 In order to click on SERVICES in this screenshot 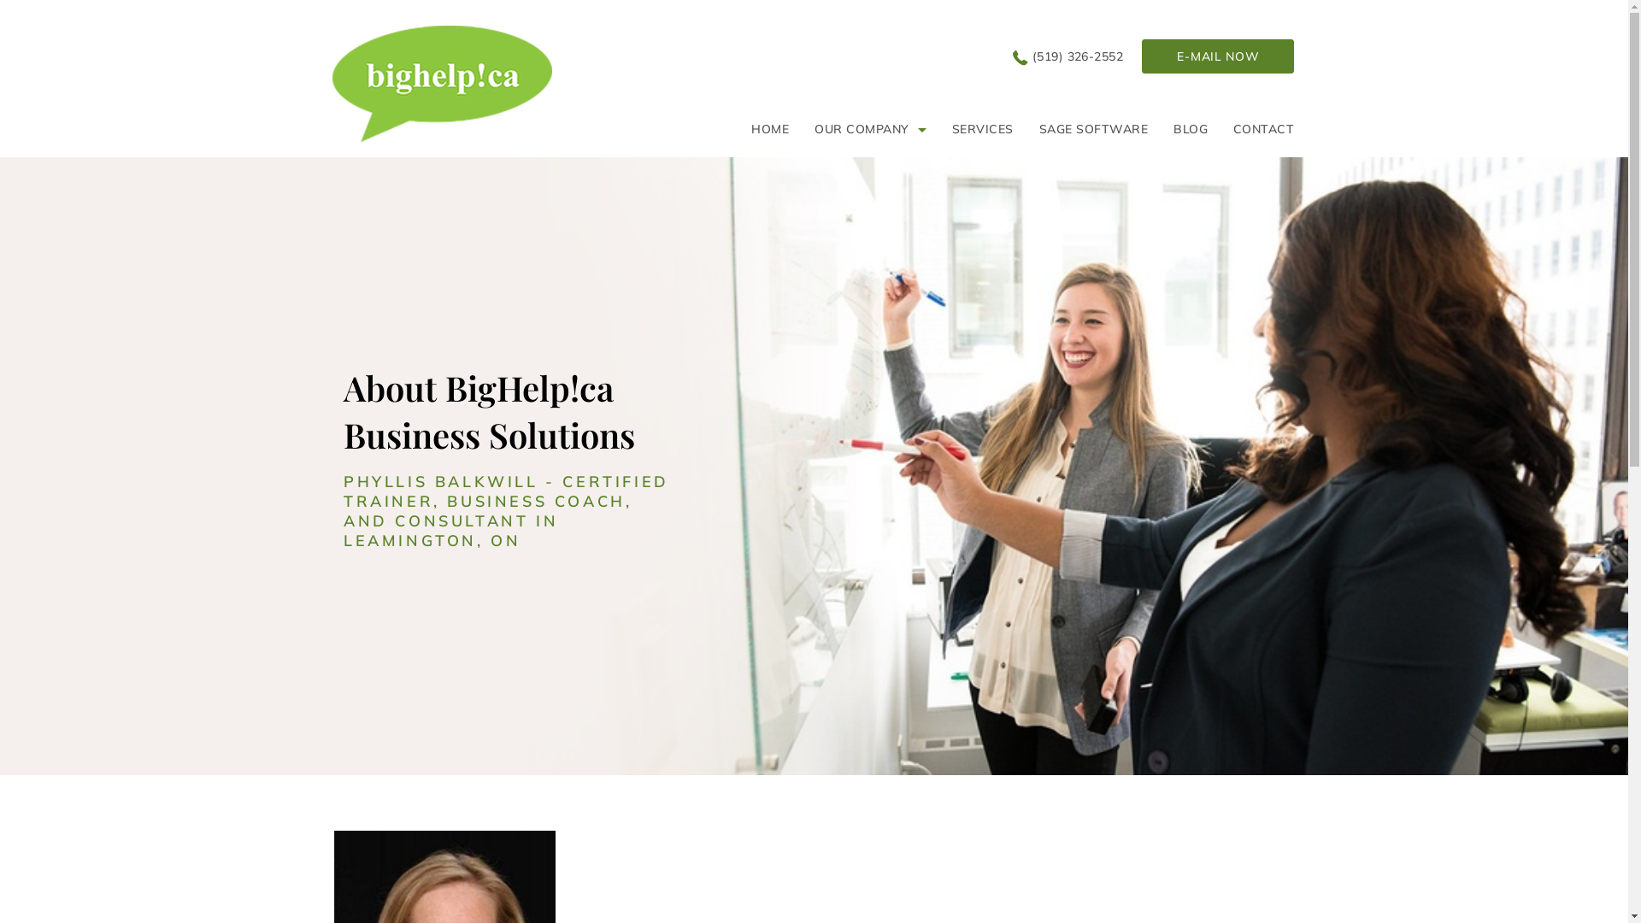, I will do `click(983, 130)`.